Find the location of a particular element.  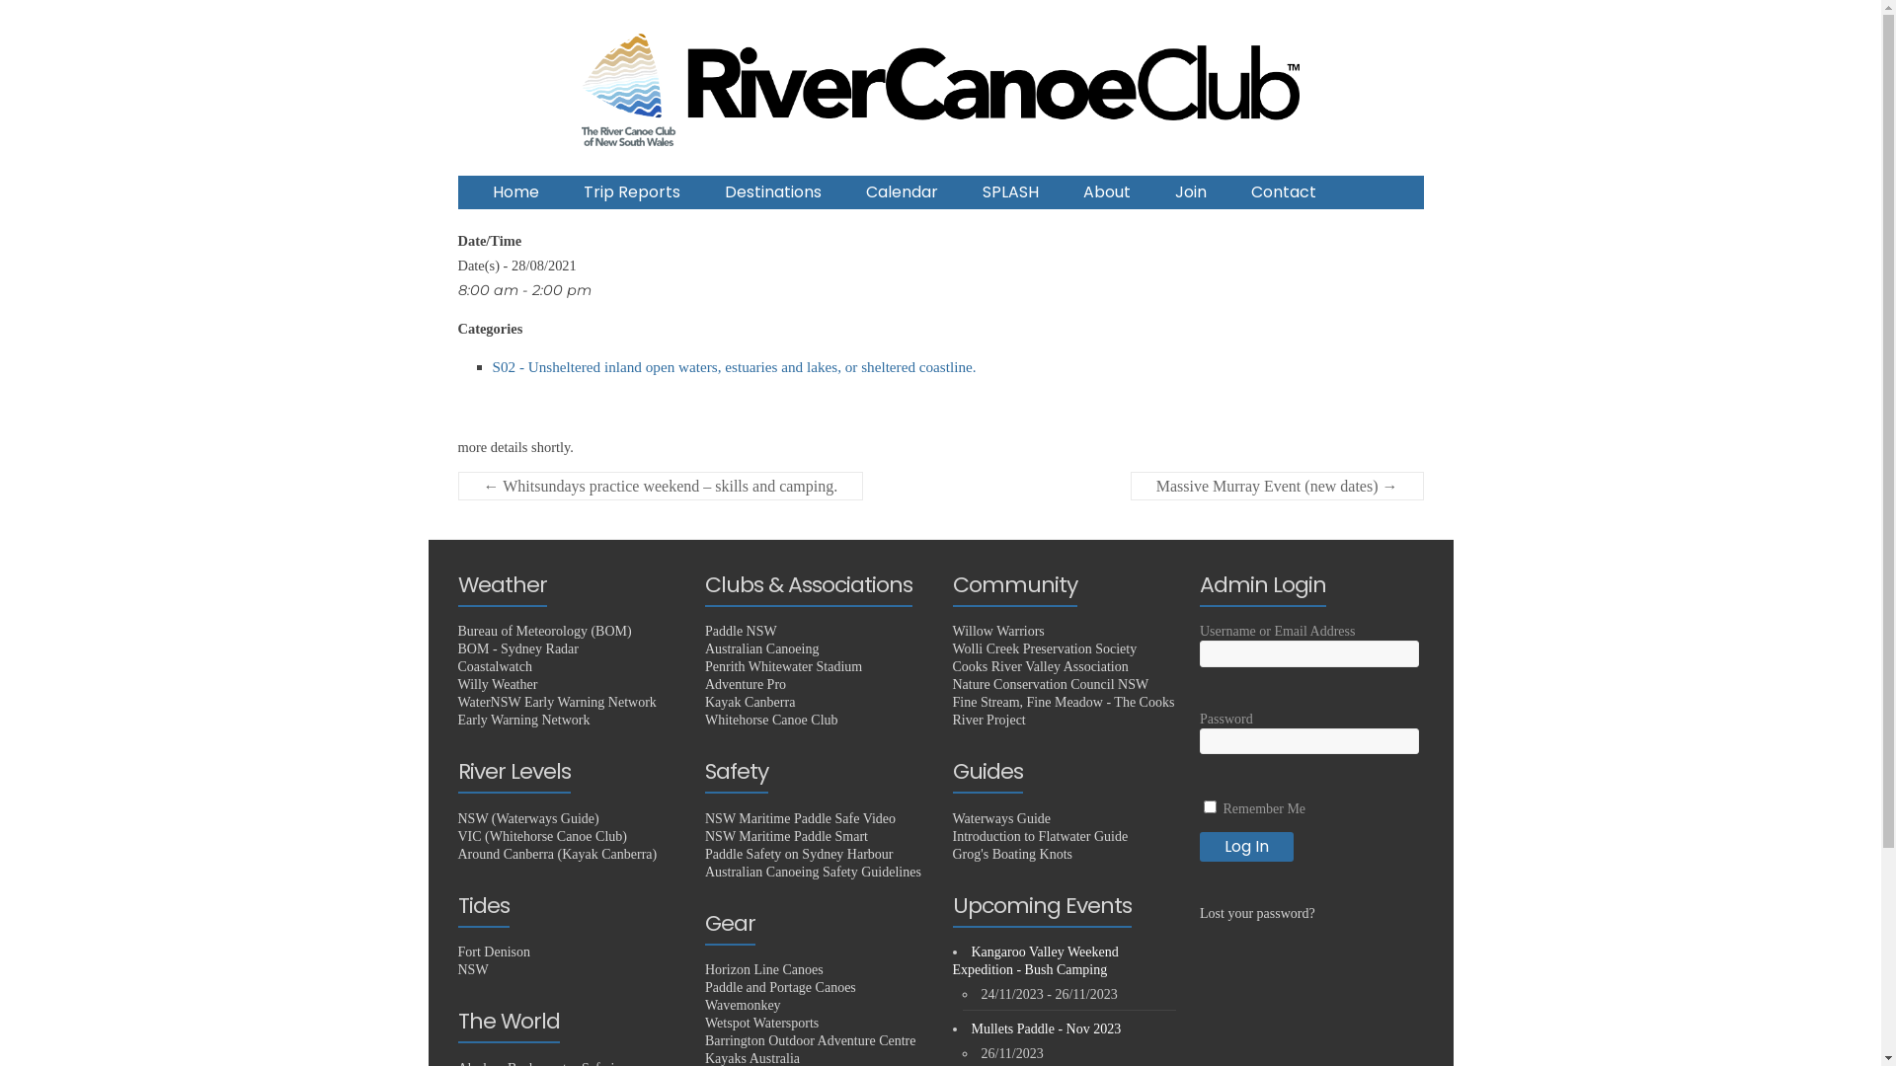

Australian Canoeing Safety Guidelines is located at coordinates (814, 873).